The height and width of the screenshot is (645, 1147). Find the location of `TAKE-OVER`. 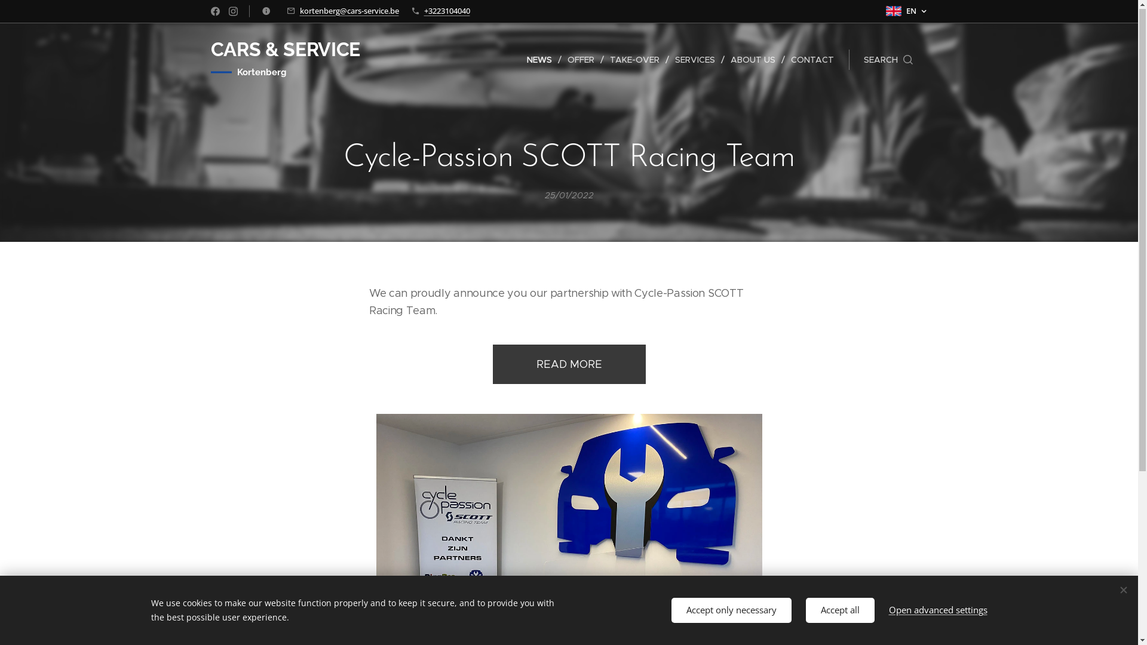

TAKE-OVER is located at coordinates (636, 60).